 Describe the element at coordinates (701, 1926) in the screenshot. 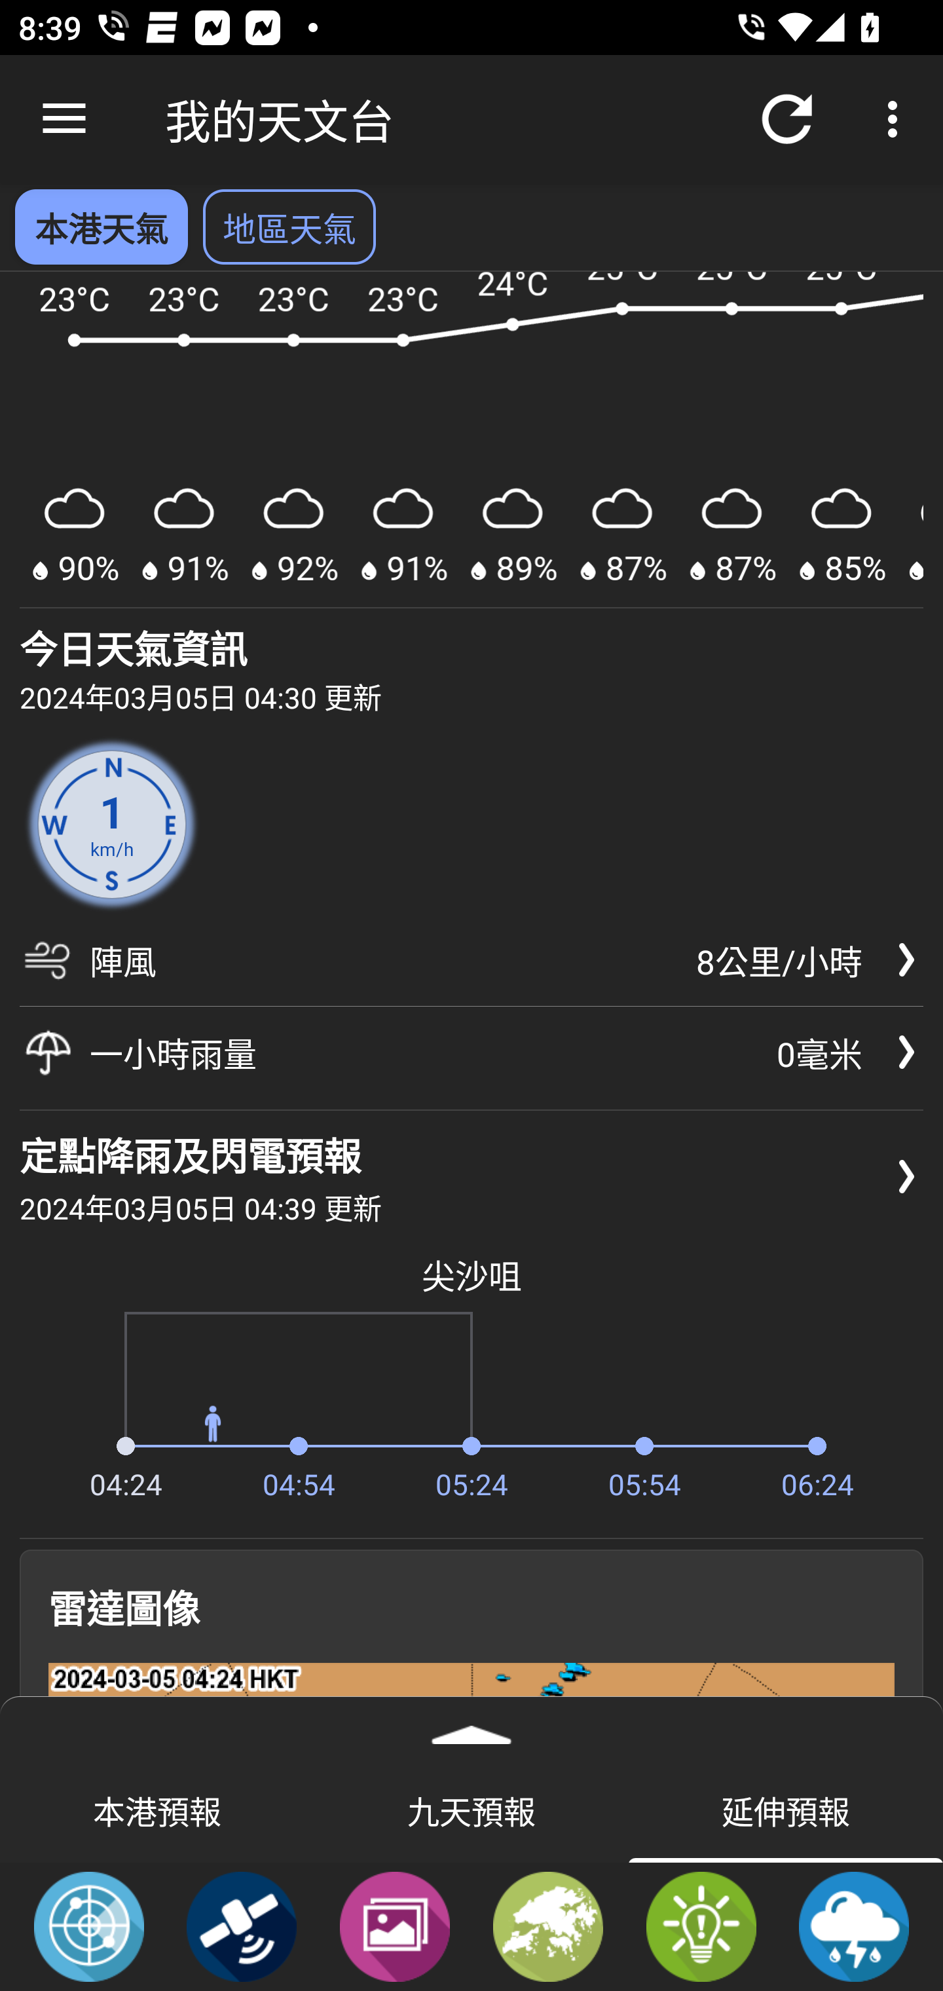

I see `天氣提示` at that location.